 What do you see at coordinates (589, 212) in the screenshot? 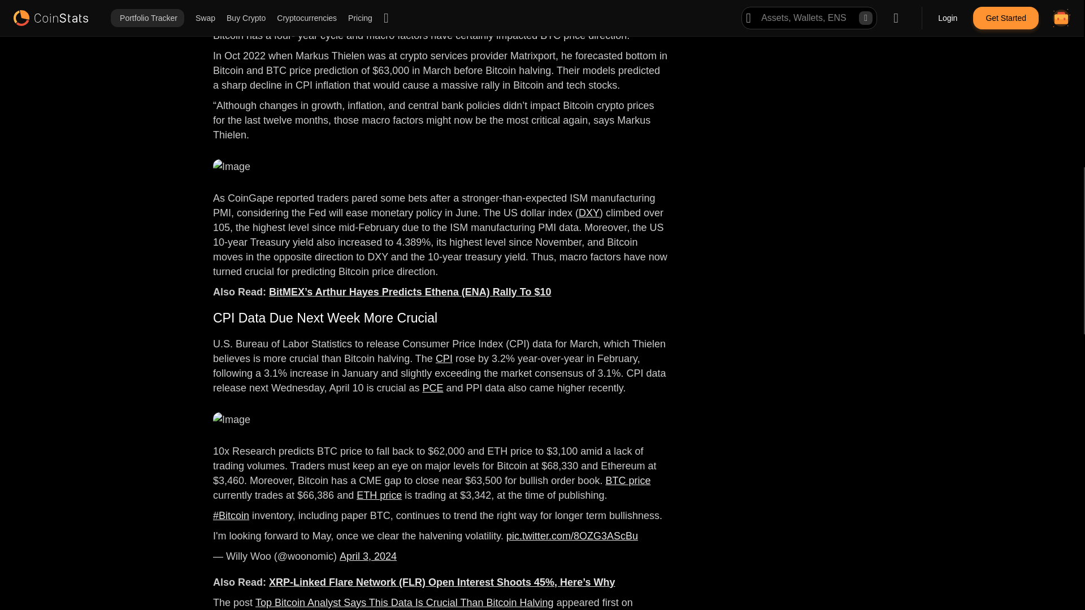
I see `DXY` at bounding box center [589, 212].